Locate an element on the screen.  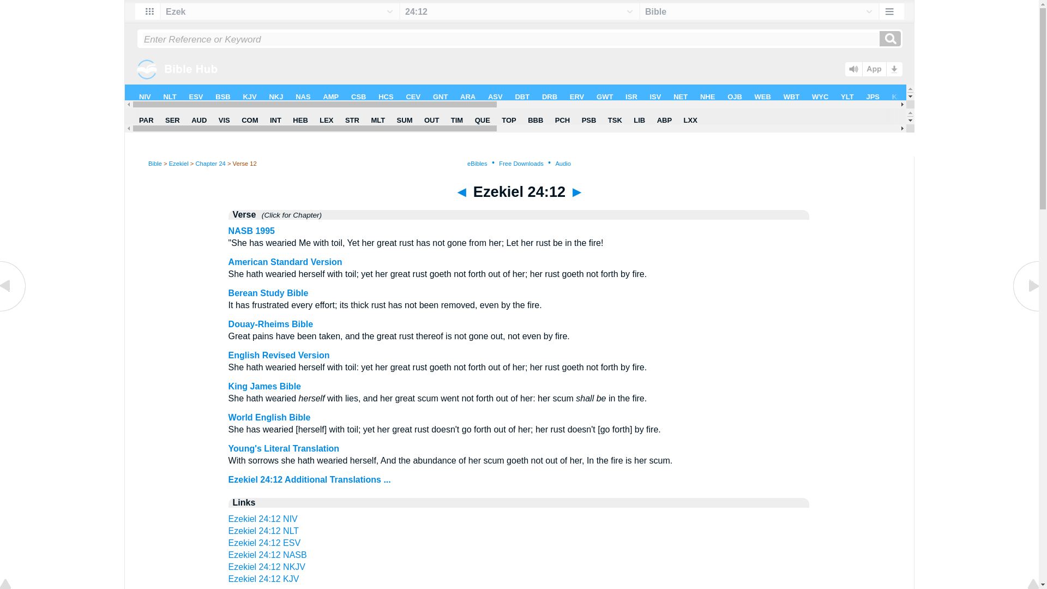
Ezekiel 24:12 Additional Translations ... is located at coordinates (309, 479).